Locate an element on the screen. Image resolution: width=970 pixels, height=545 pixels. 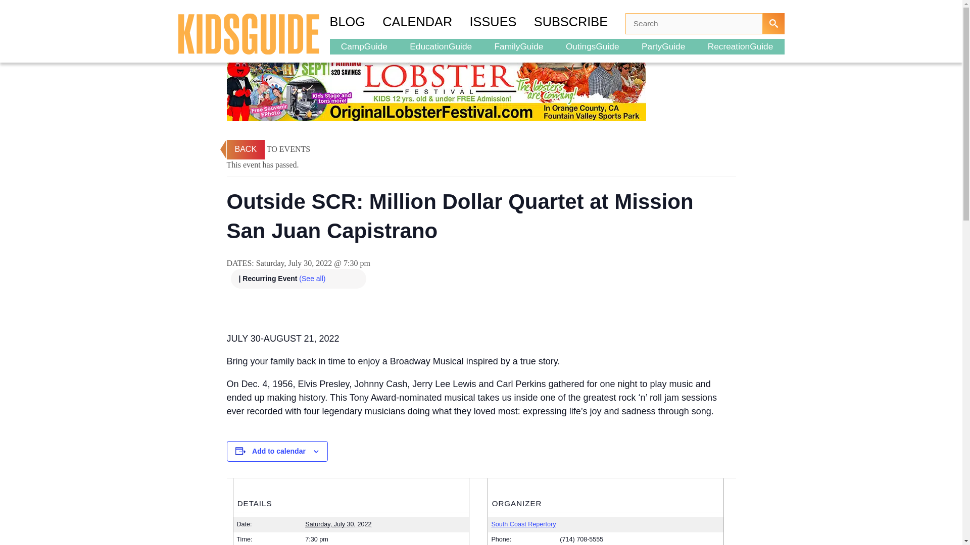
2022-07-30 is located at coordinates (385, 539).